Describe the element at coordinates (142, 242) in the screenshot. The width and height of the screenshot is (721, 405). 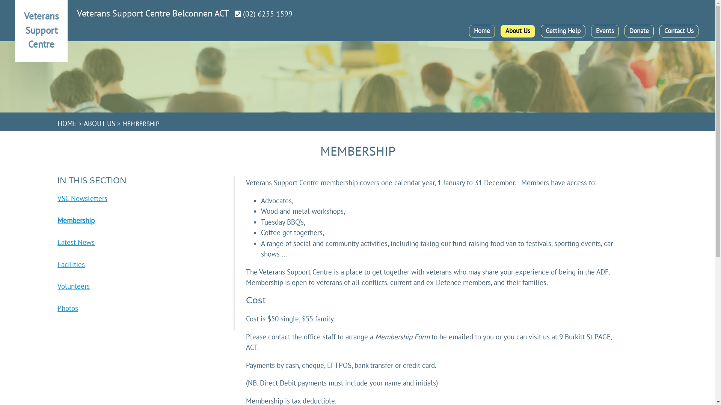
I see `Latest News` at that location.